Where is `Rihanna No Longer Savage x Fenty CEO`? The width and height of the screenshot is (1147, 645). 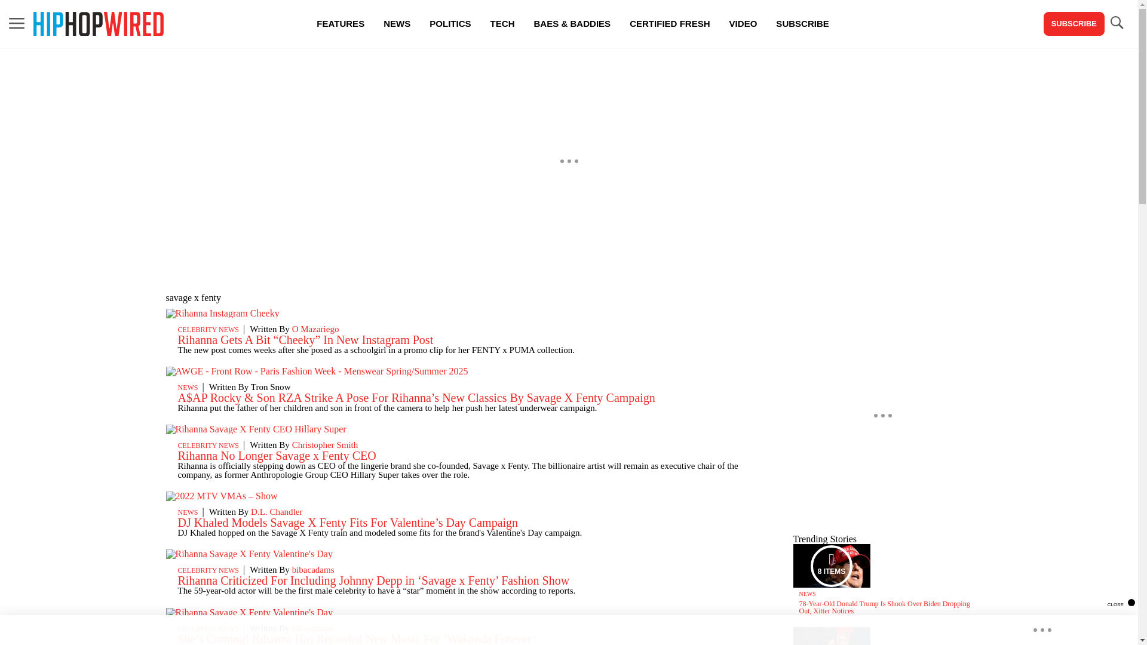 Rihanna No Longer Savage x Fenty CEO is located at coordinates (277, 455).